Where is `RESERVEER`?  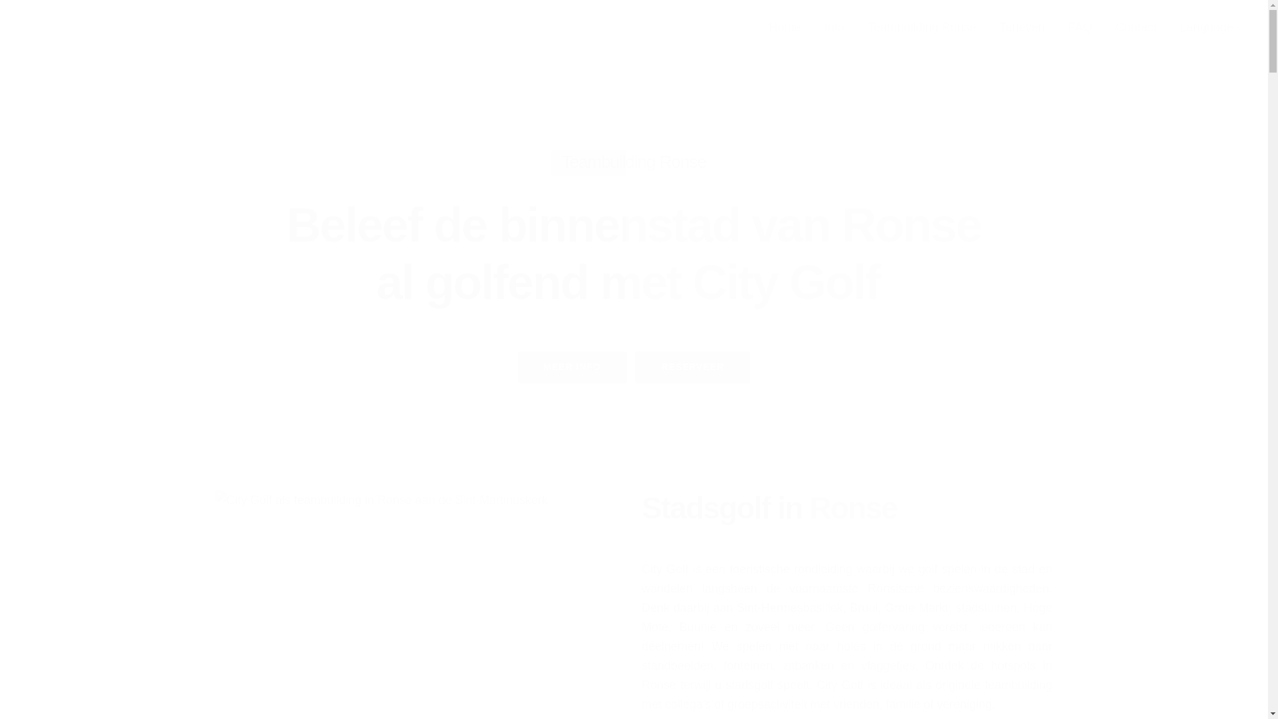 RESERVEER is located at coordinates (693, 367).